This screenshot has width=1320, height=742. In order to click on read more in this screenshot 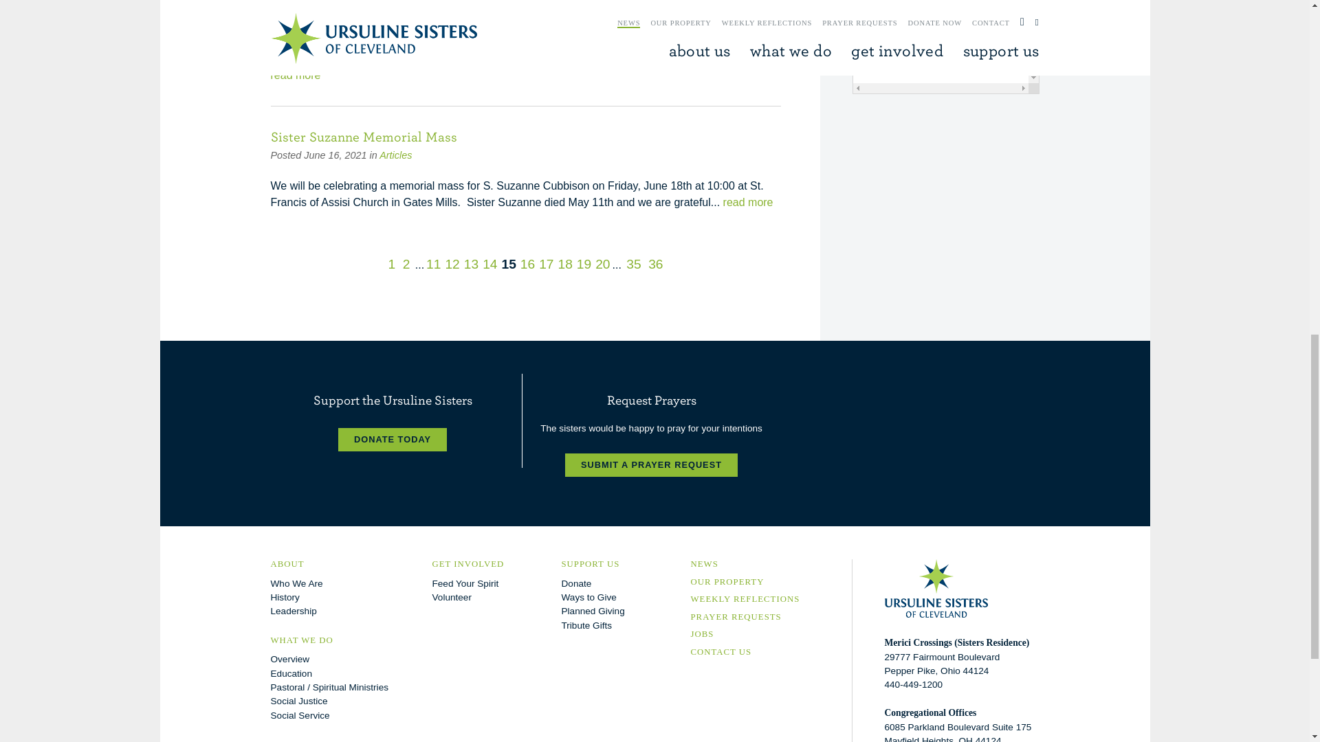, I will do `click(296, 75)`.